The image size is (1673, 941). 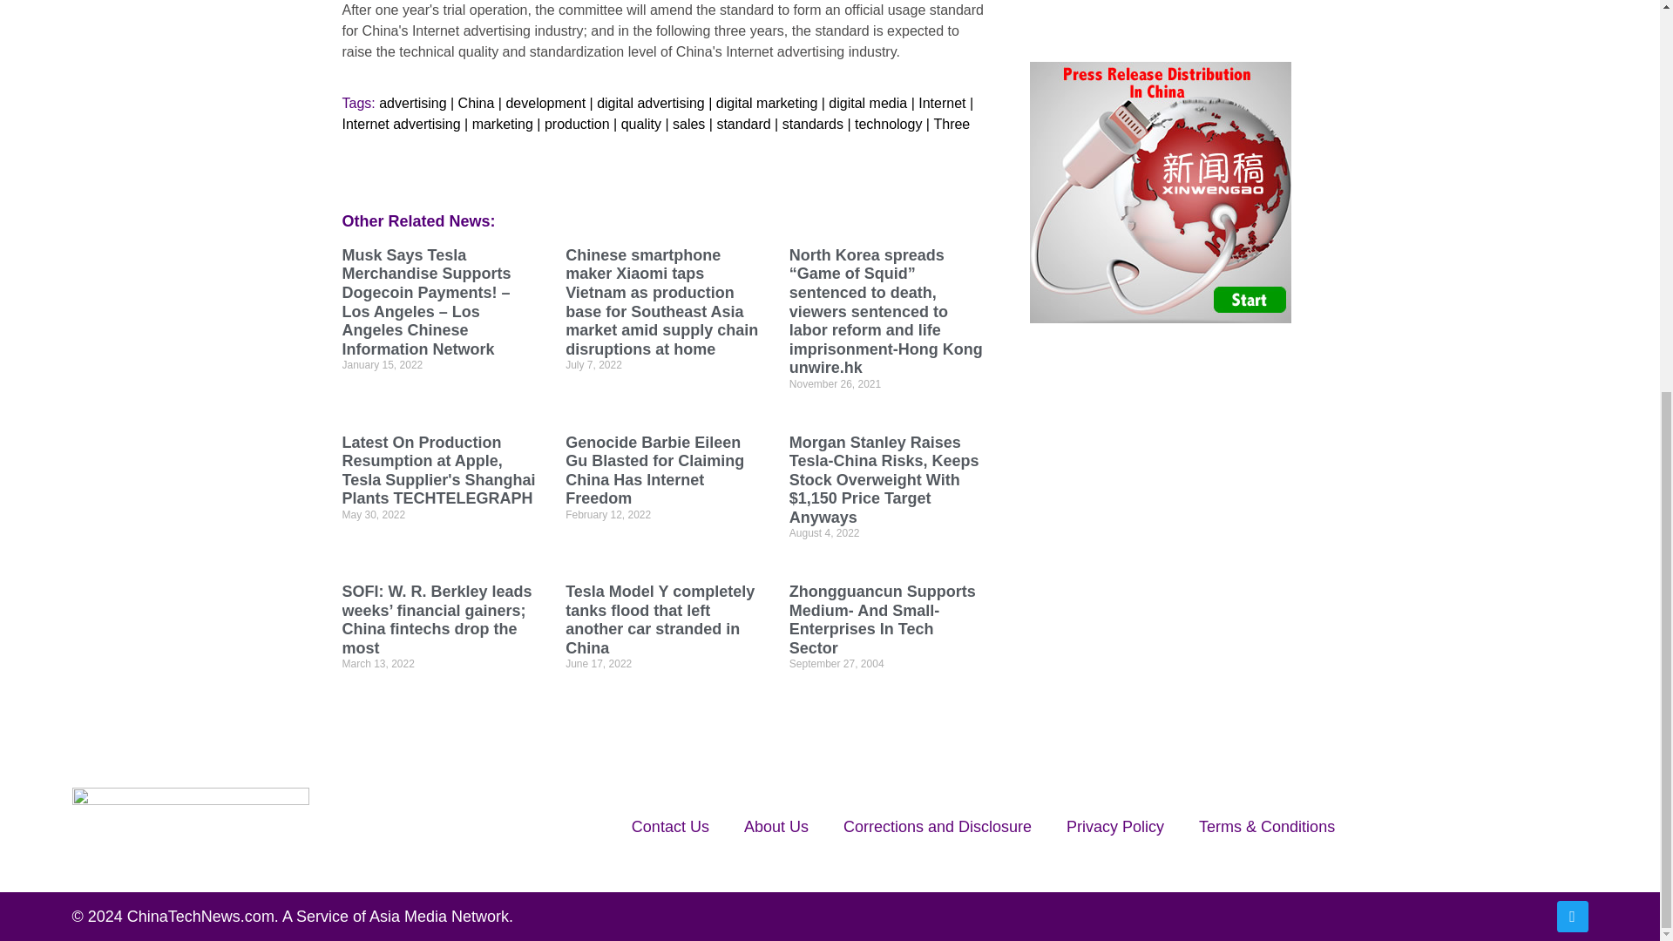 I want to click on advertising, so click(x=413, y=103).